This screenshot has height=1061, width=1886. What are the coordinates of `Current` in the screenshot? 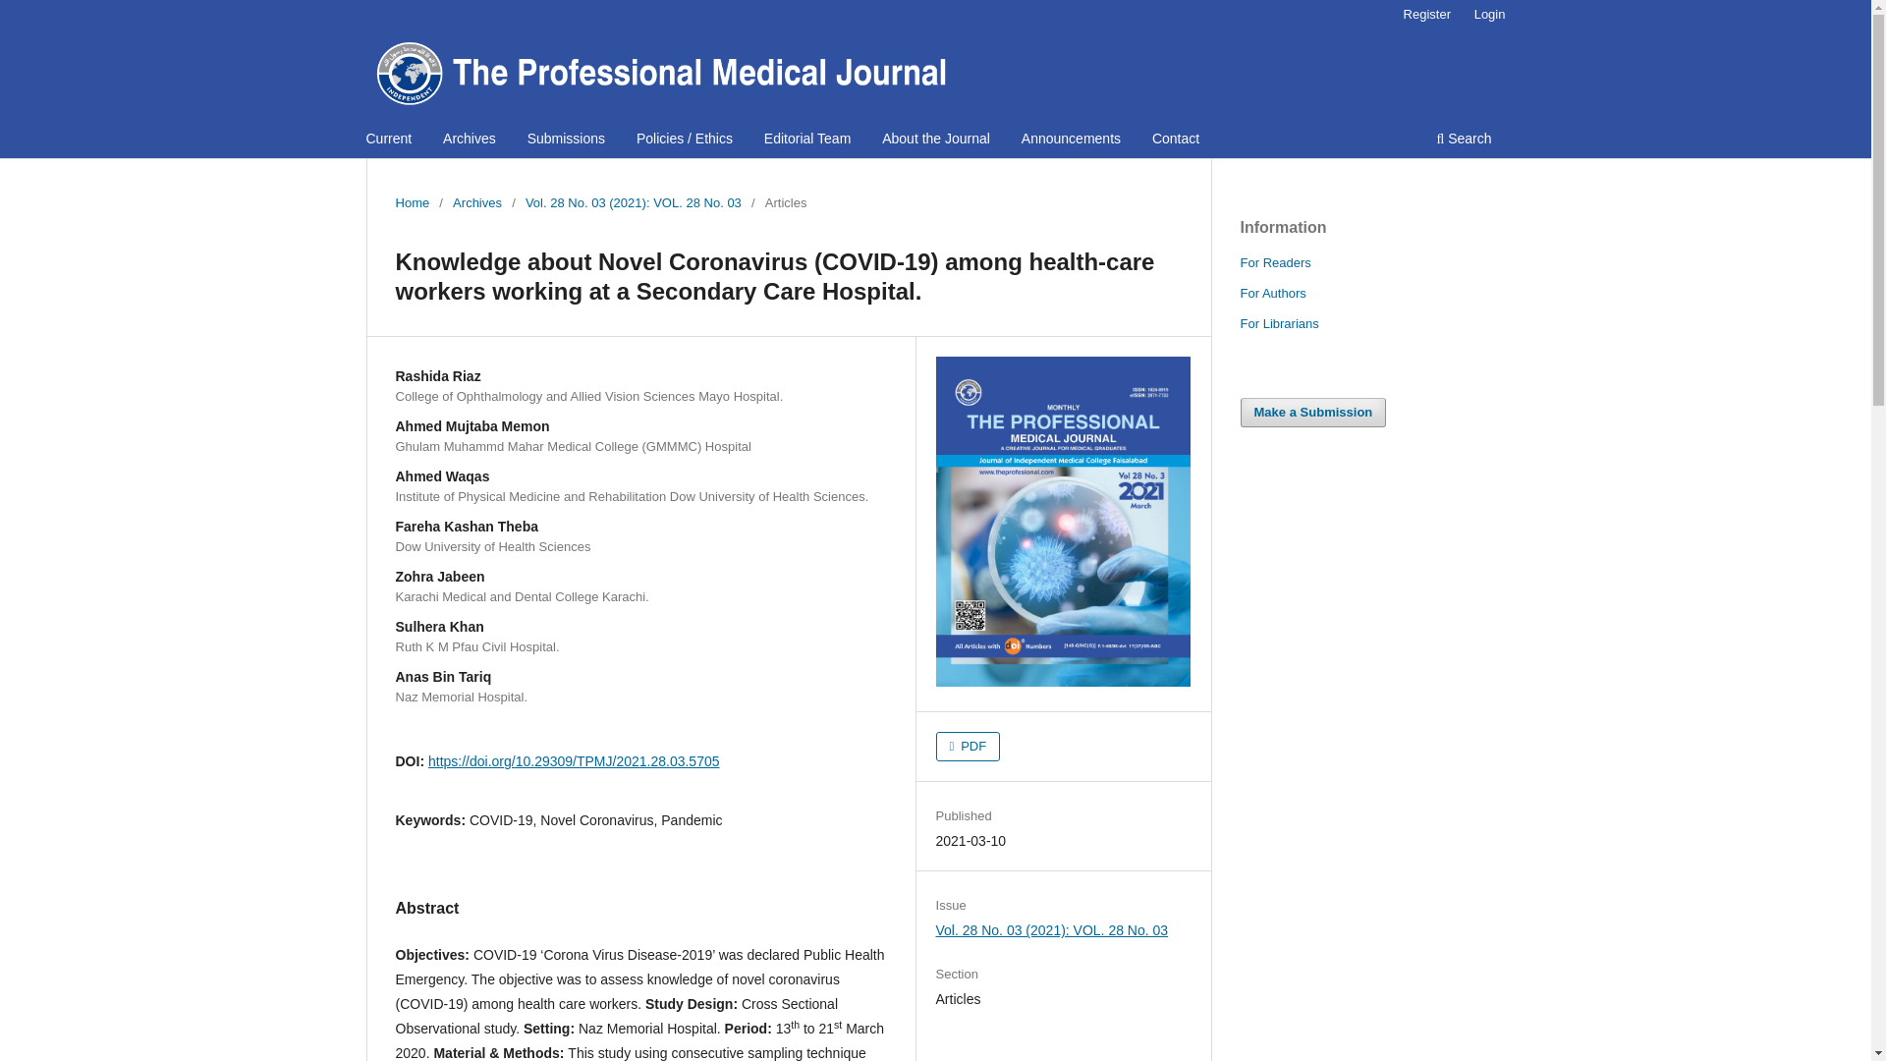 It's located at (389, 140).